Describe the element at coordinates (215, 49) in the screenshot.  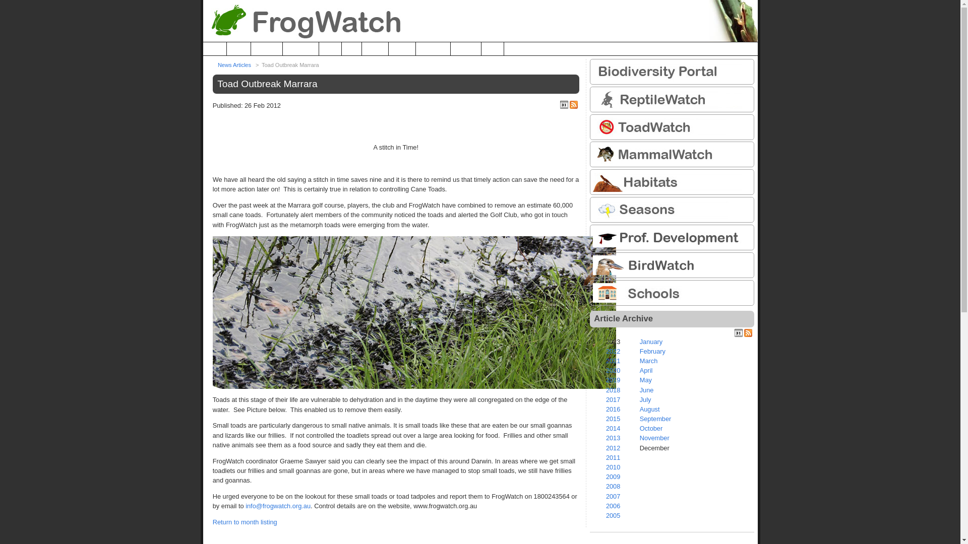
I see `Home` at that location.